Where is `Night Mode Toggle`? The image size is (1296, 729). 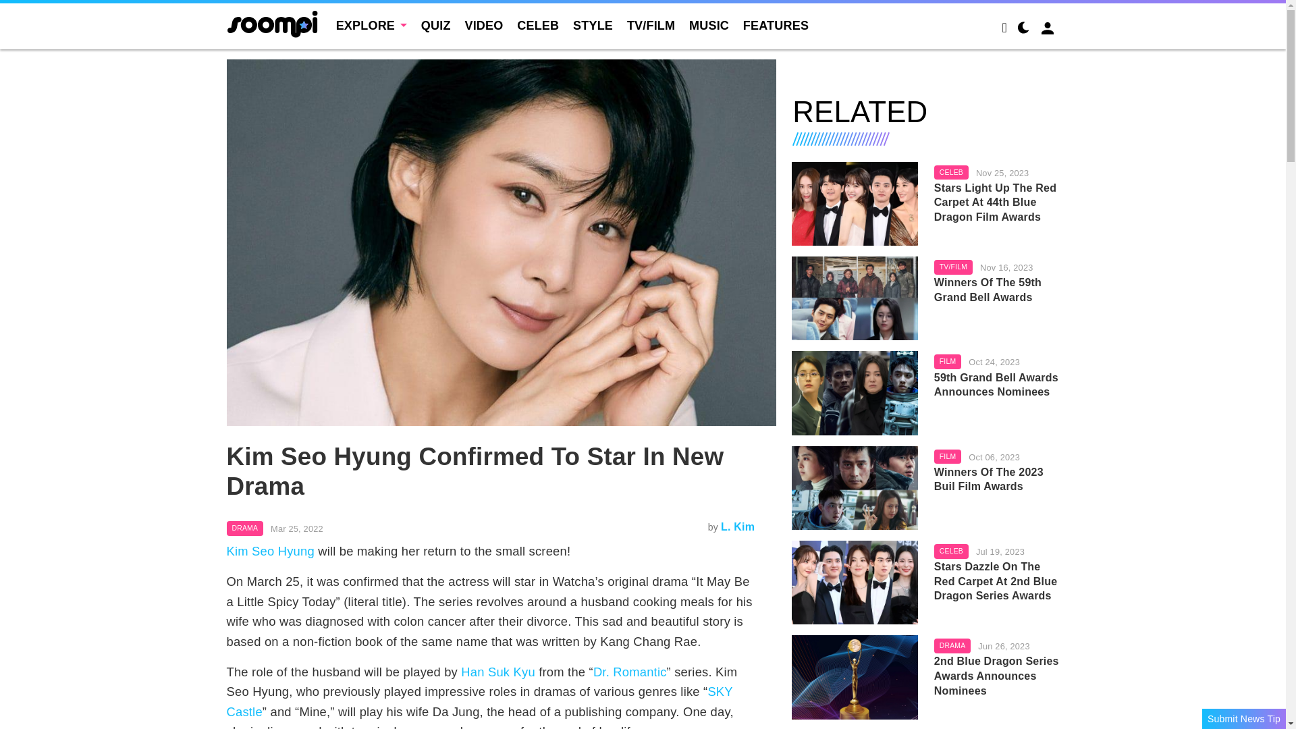 Night Mode Toggle is located at coordinates (1023, 30).